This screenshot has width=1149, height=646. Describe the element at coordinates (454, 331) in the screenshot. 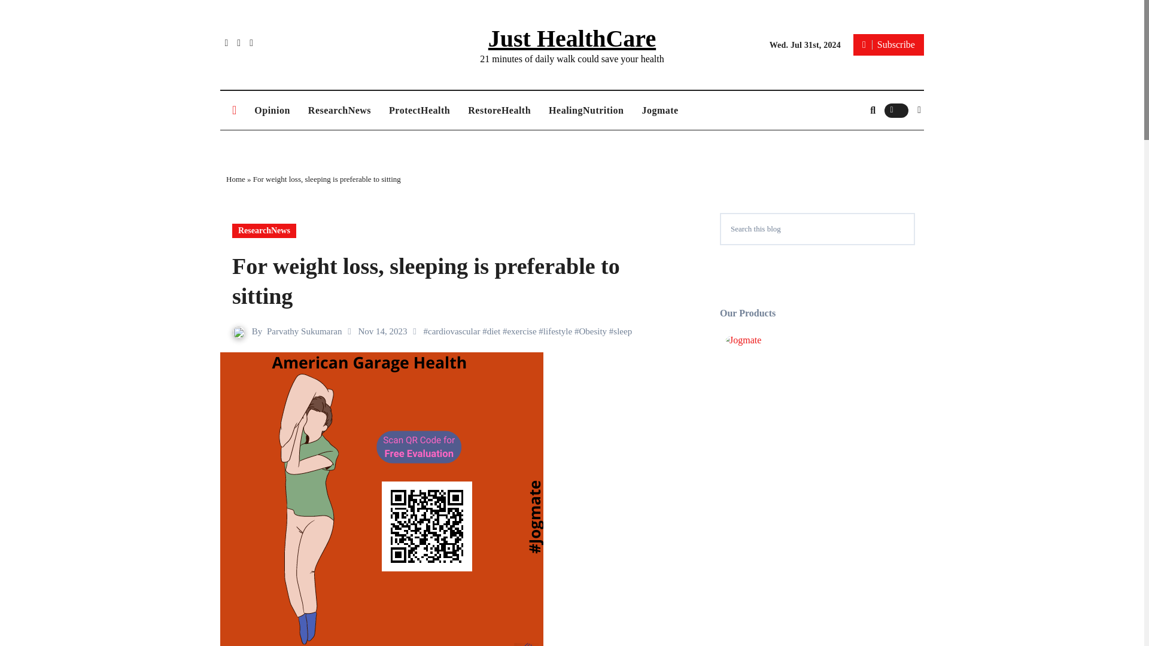

I see `cardiovascular` at that location.